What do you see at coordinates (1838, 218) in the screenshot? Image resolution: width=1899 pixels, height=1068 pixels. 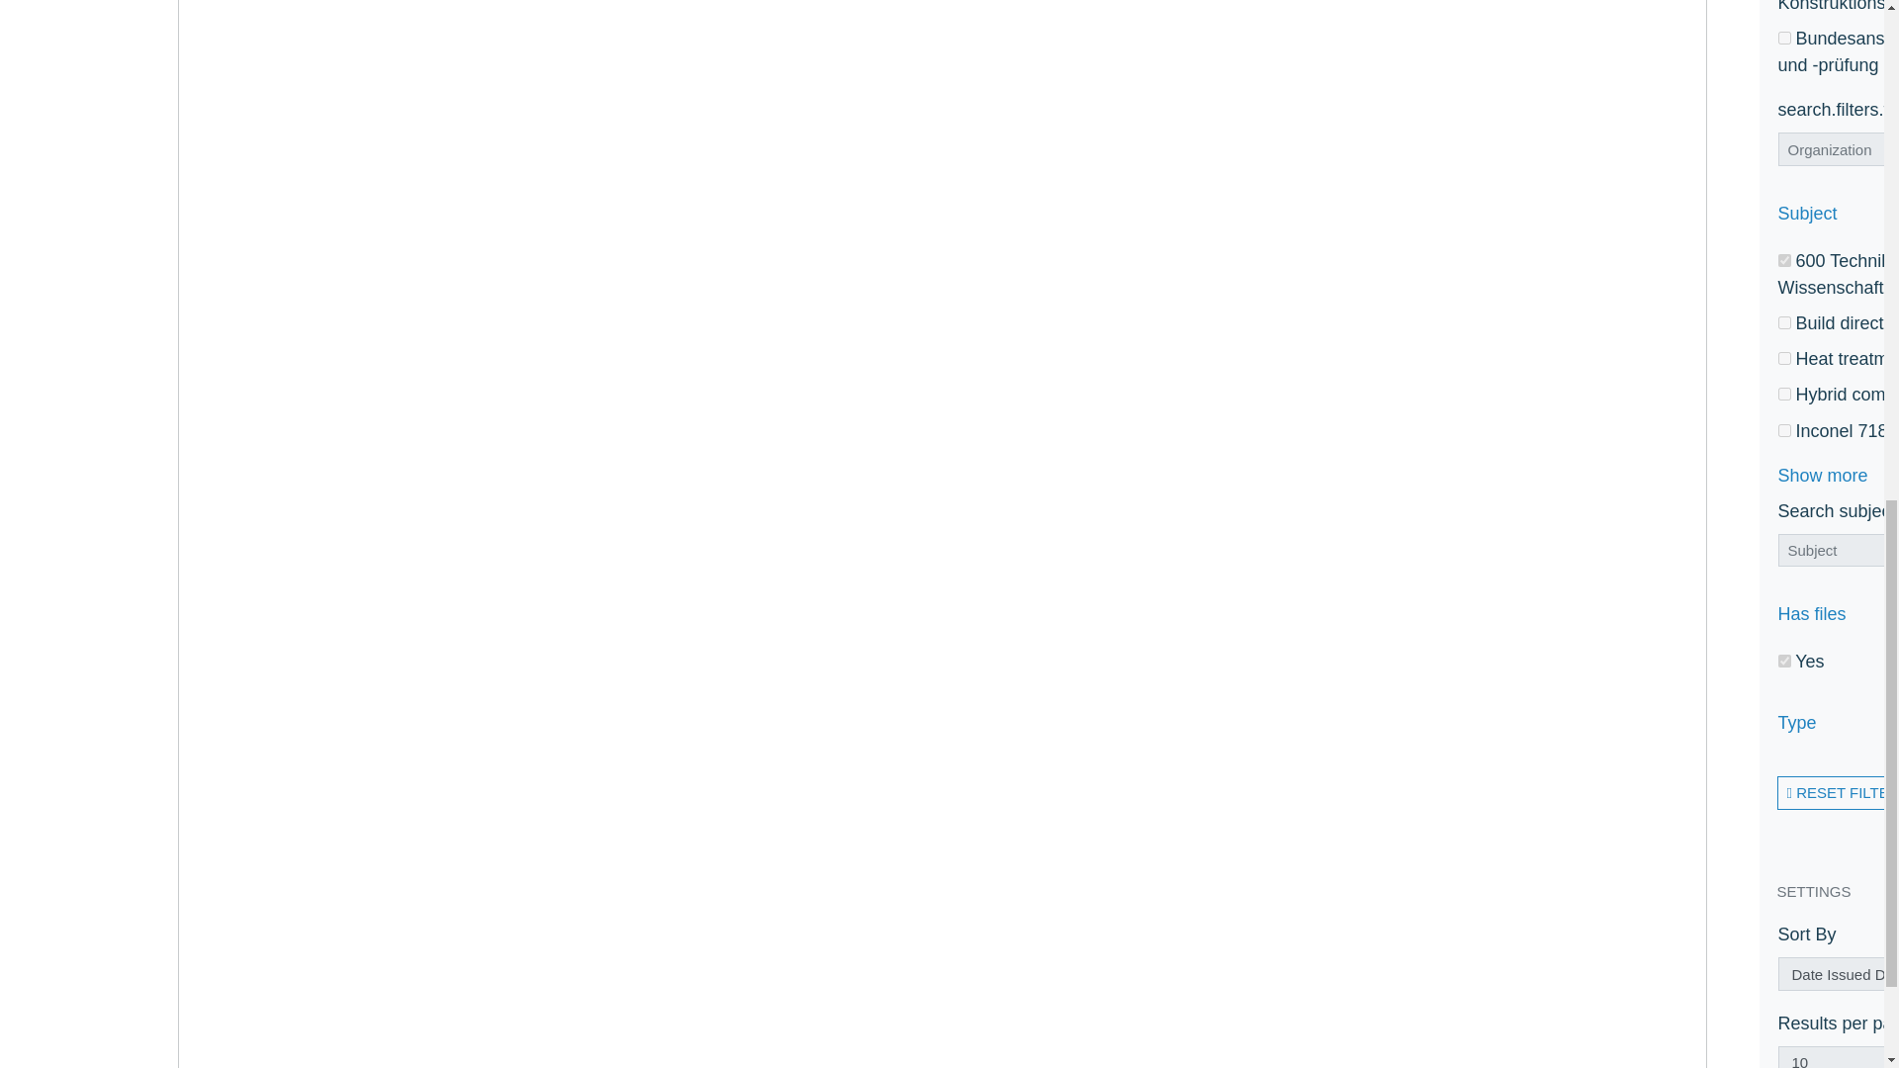 I see `Subject` at bounding box center [1838, 218].